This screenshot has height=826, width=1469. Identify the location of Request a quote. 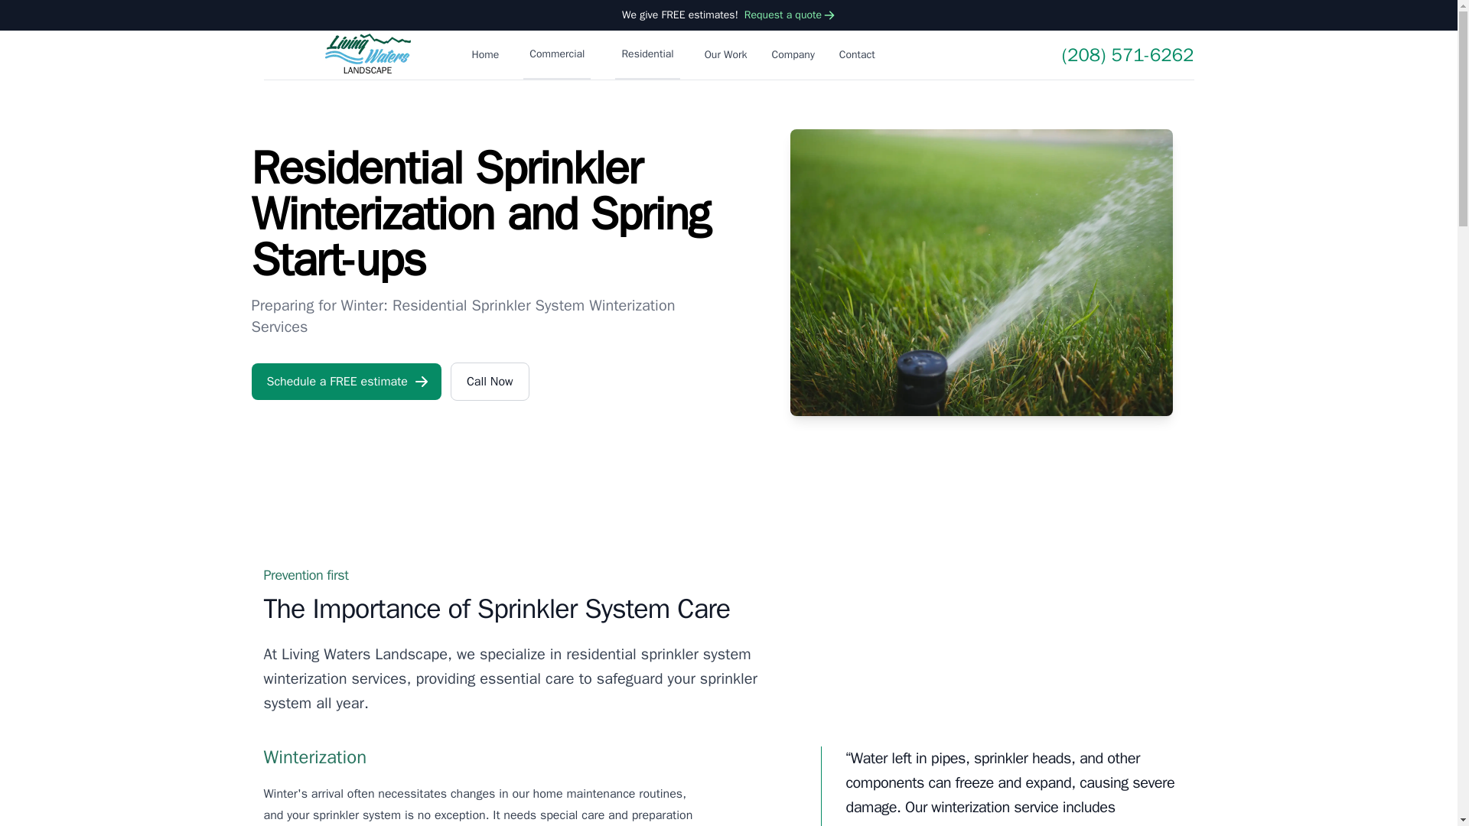
(367, 55).